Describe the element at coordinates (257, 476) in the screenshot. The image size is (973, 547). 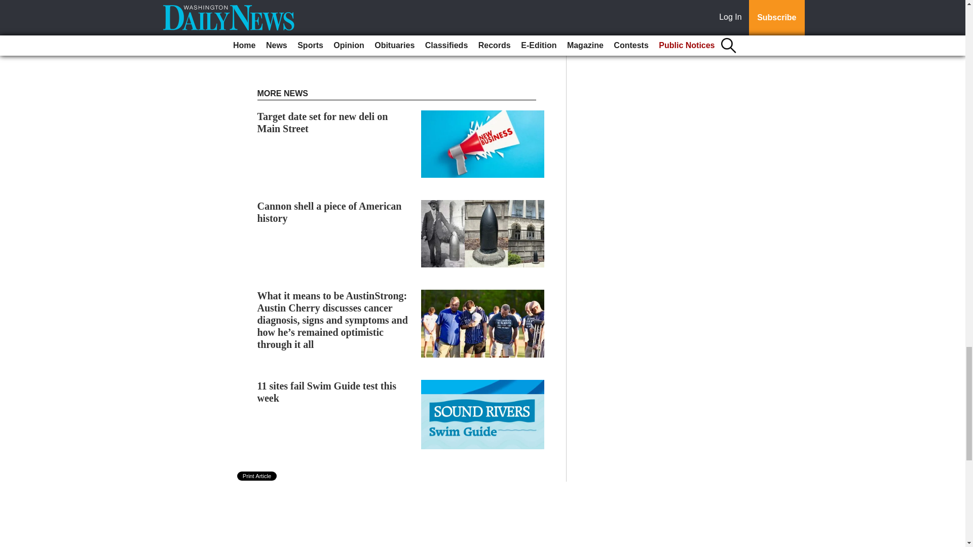
I see `Print Article` at that location.